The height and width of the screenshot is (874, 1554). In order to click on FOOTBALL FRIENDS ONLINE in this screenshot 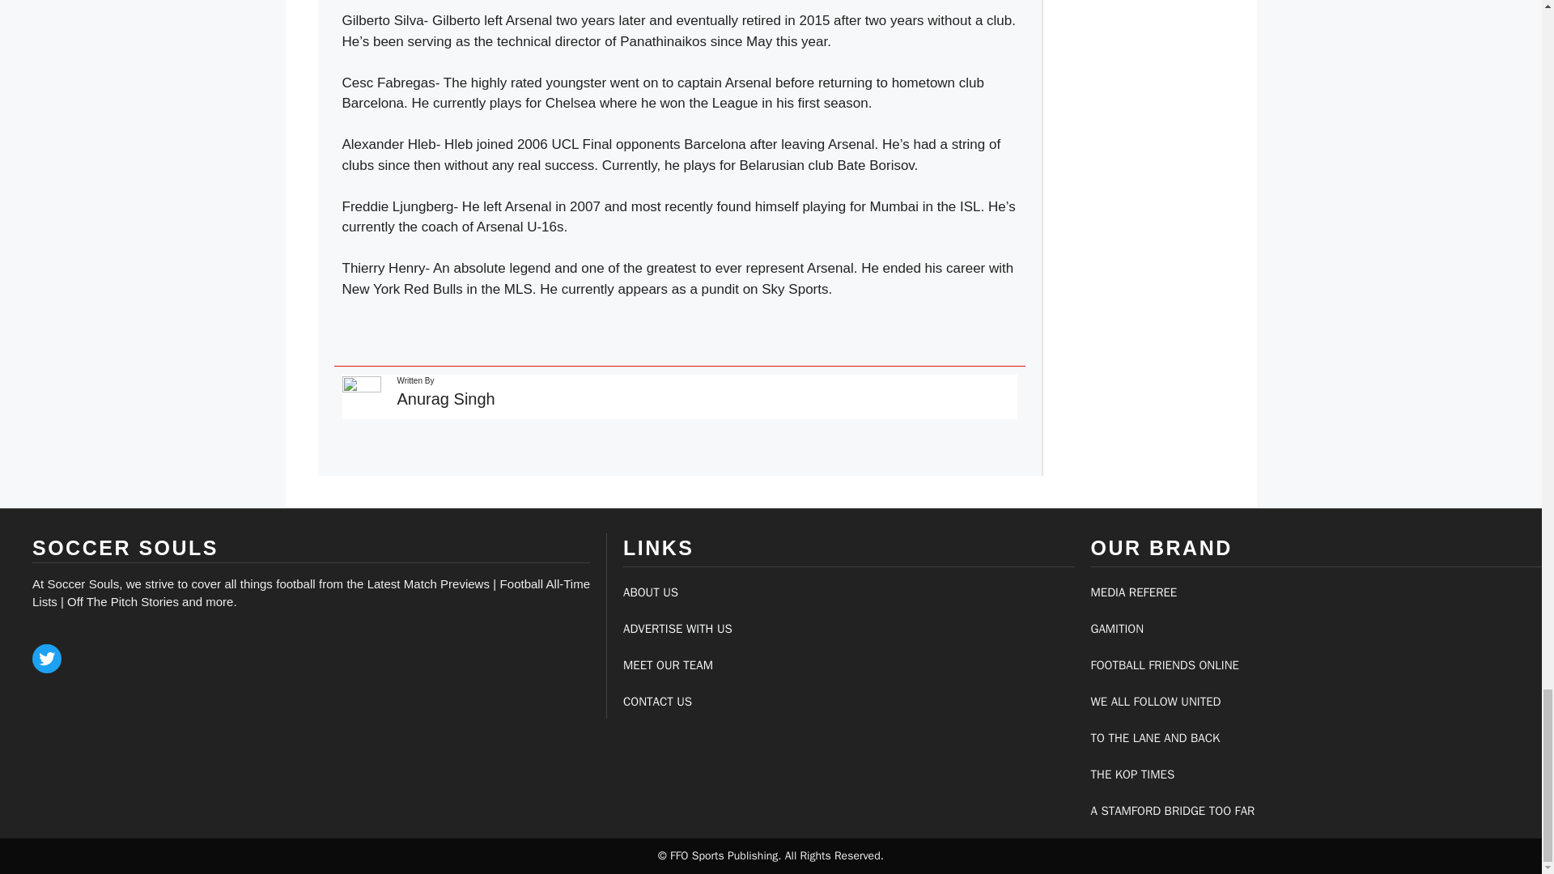, I will do `click(1164, 665)`.